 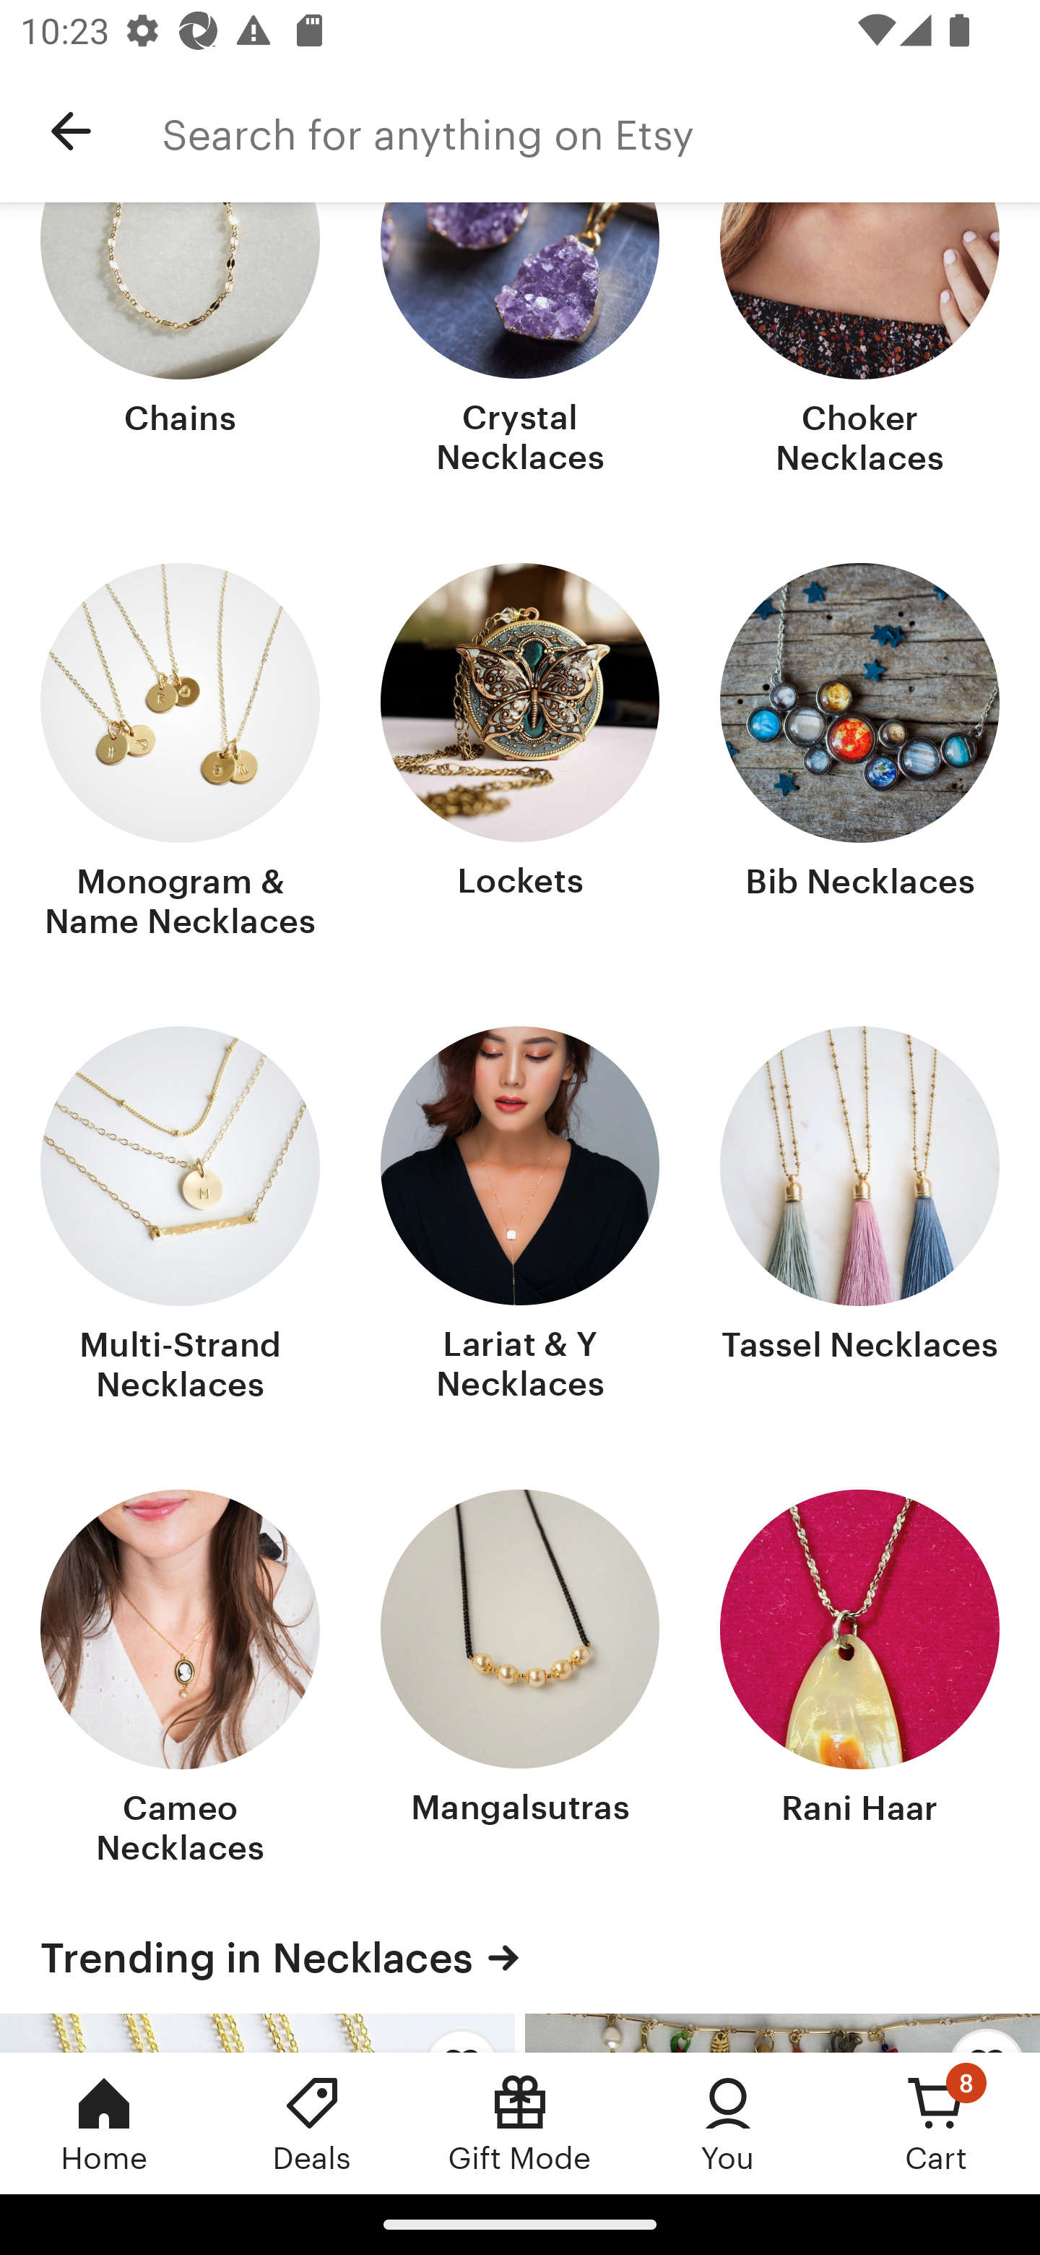 What do you see at coordinates (520, 1681) in the screenshot?
I see `Mangalsutras` at bounding box center [520, 1681].